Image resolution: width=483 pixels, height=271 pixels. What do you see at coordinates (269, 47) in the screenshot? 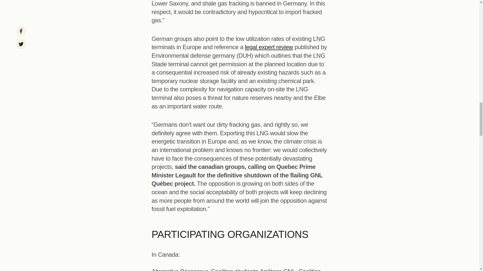
I see `legal expert review` at bounding box center [269, 47].